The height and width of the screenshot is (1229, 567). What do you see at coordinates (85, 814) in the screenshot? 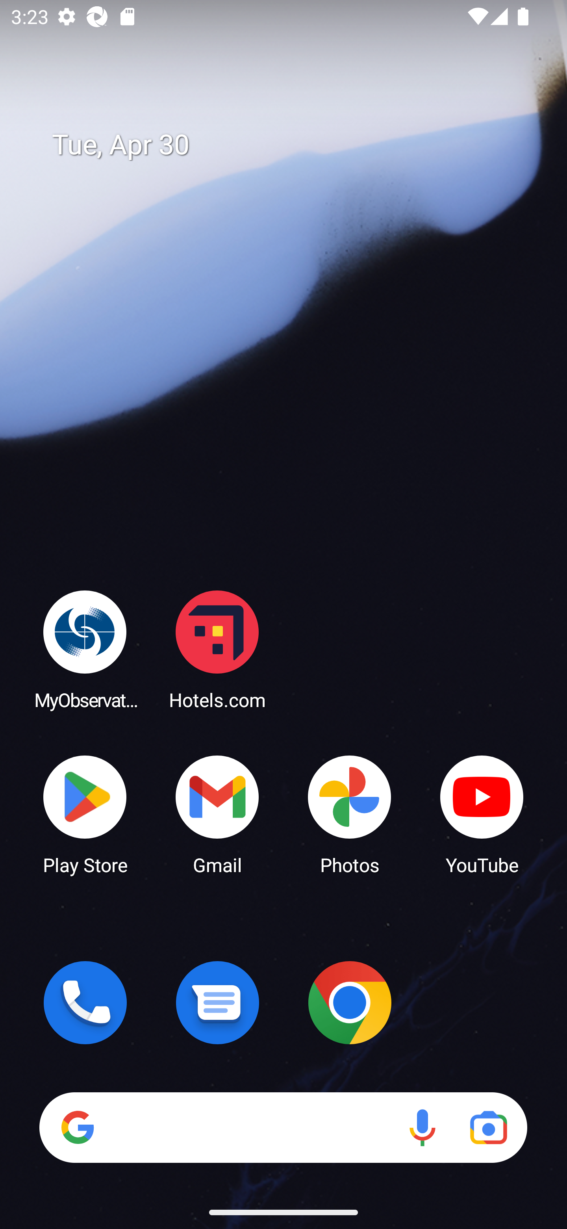
I see `Play Store` at bounding box center [85, 814].